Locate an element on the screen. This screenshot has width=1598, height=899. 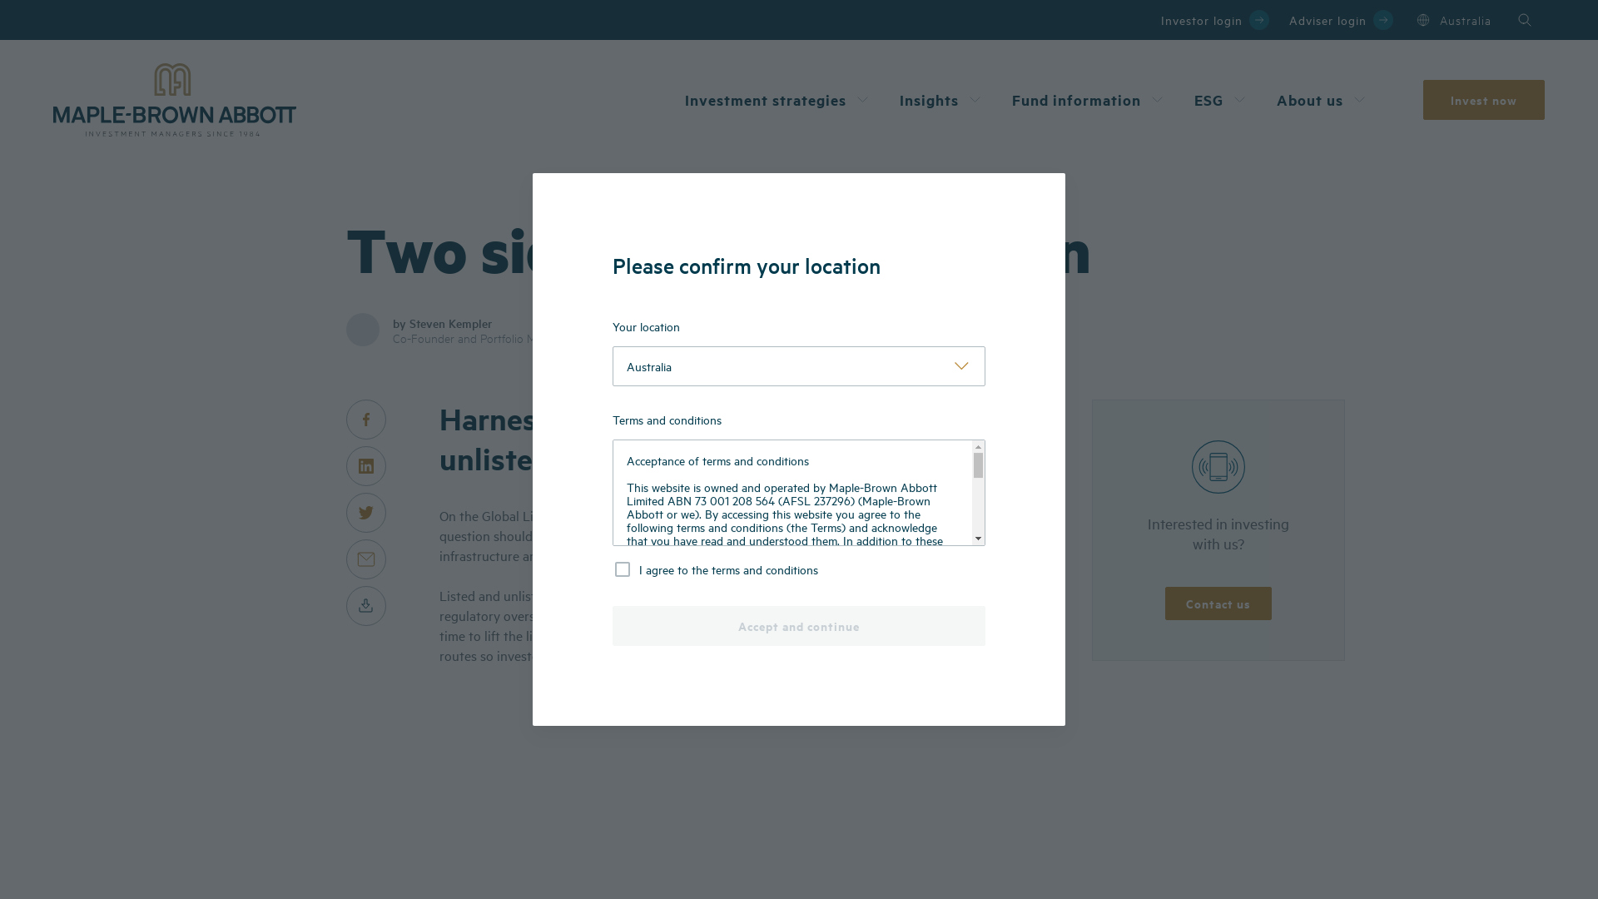
Fund information is located at coordinates (1090, 100).